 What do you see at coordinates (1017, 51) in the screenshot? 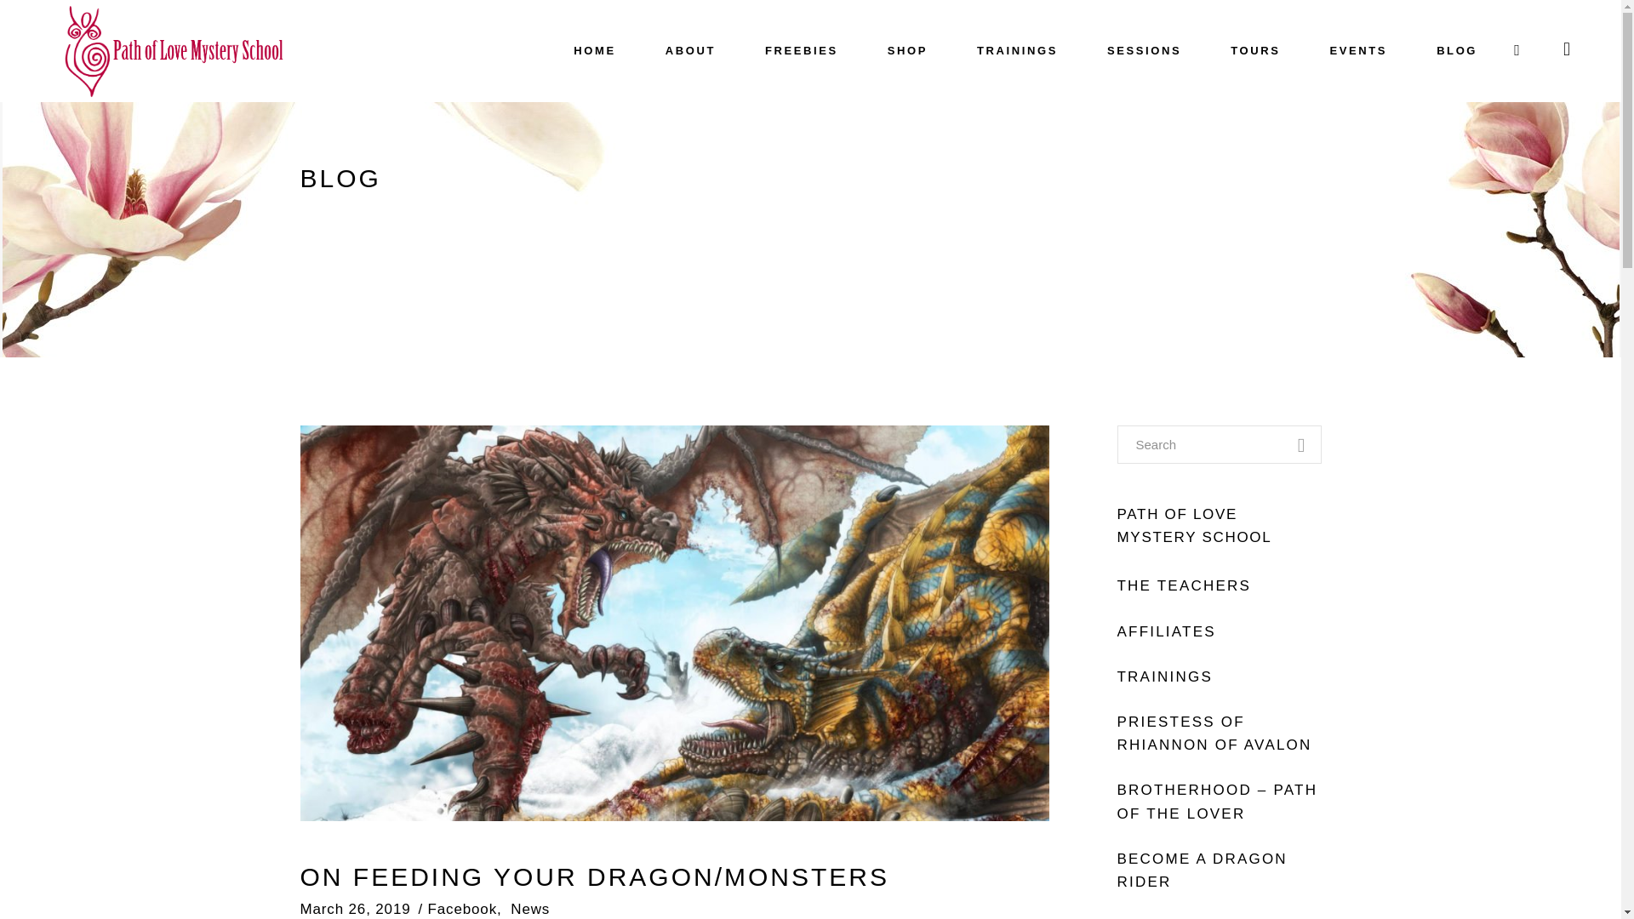
I see `TRAININGS` at bounding box center [1017, 51].